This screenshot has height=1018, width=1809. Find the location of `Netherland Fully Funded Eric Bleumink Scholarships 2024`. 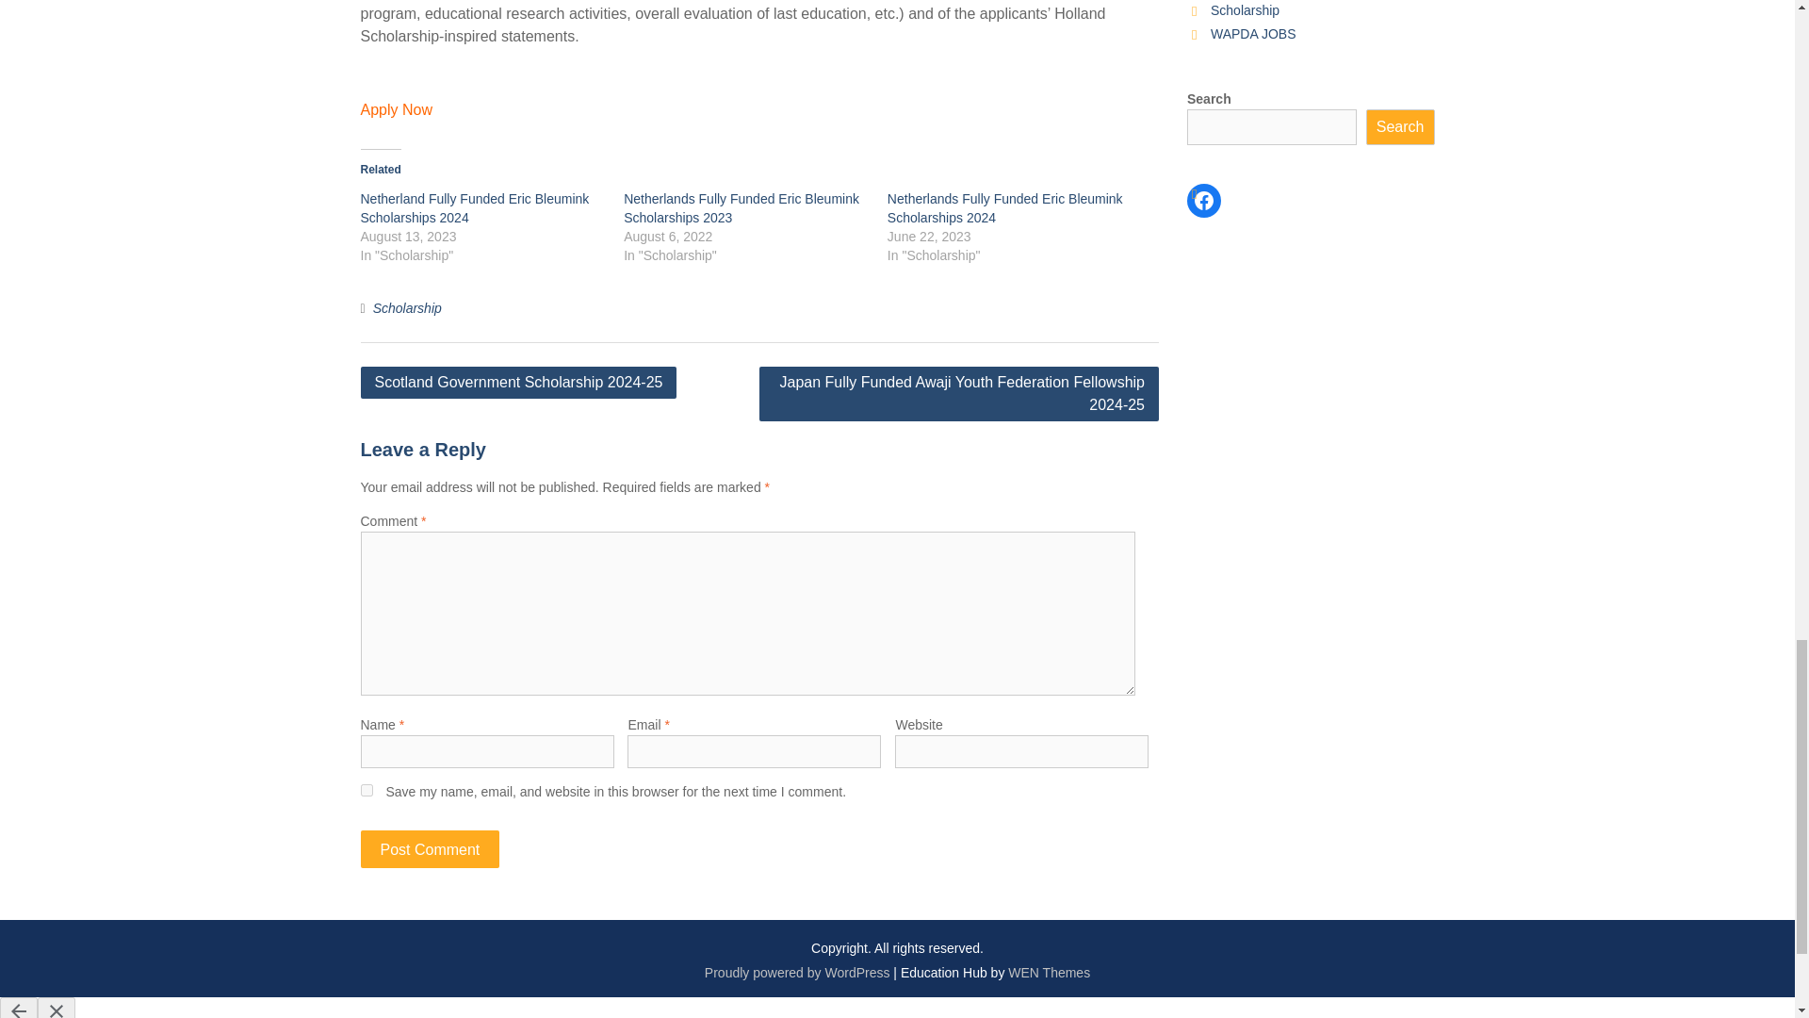

Netherland Fully Funded Eric Bleumink Scholarships 2024 is located at coordinates (475, 207).